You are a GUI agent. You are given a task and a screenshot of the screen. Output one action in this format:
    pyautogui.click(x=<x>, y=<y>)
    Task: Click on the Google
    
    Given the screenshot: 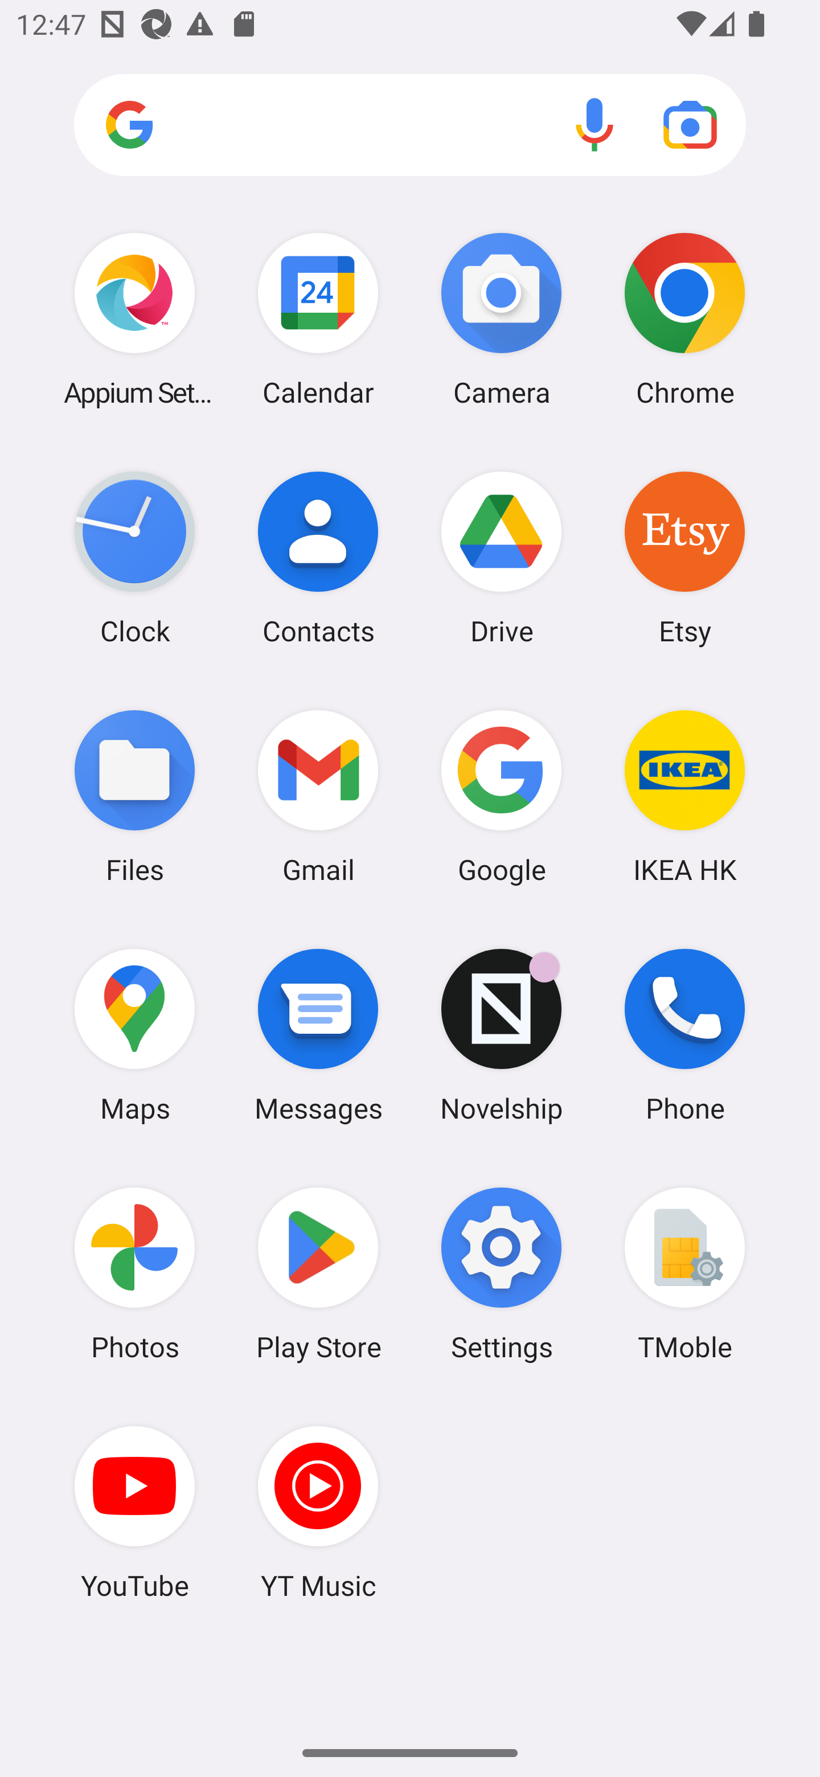 What is the action you would take?
    pyautogui.click(x=502, y=796)
    